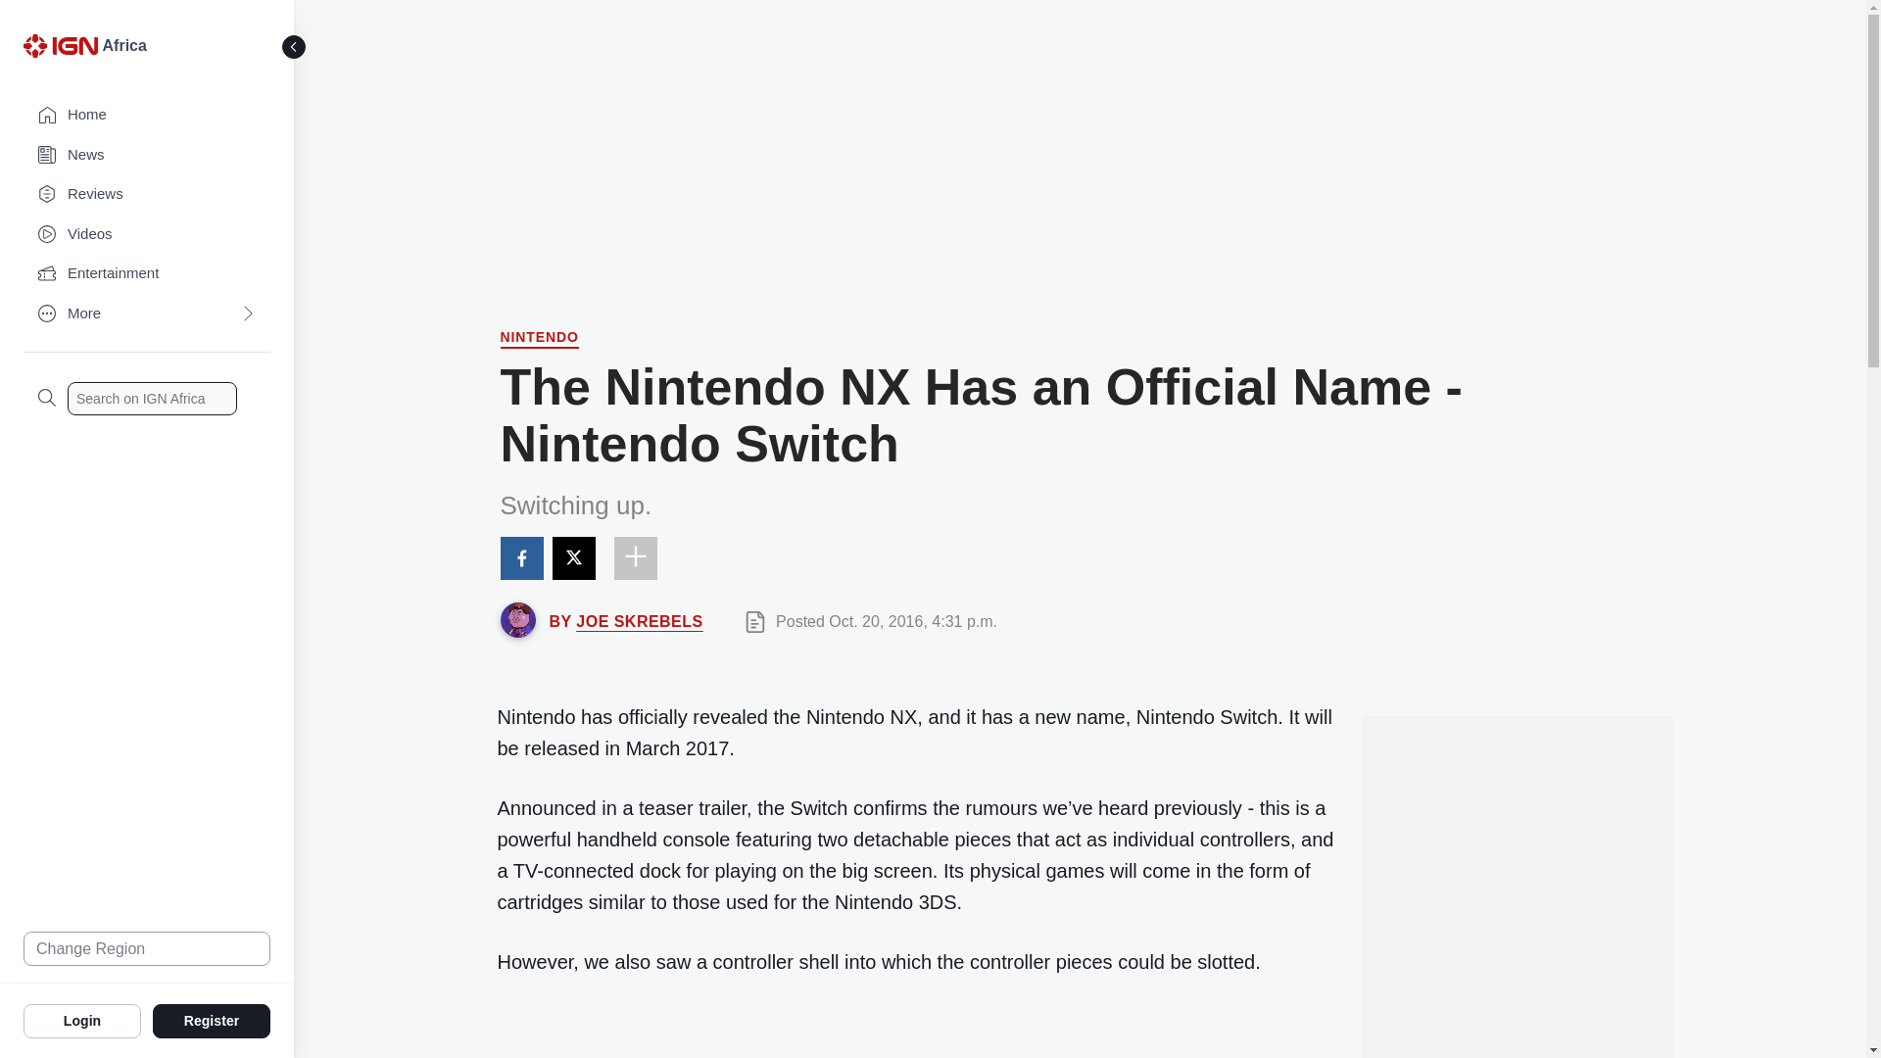 The image size is (1881, 1058). I want to click on IGN Logo, so click(60, 45).